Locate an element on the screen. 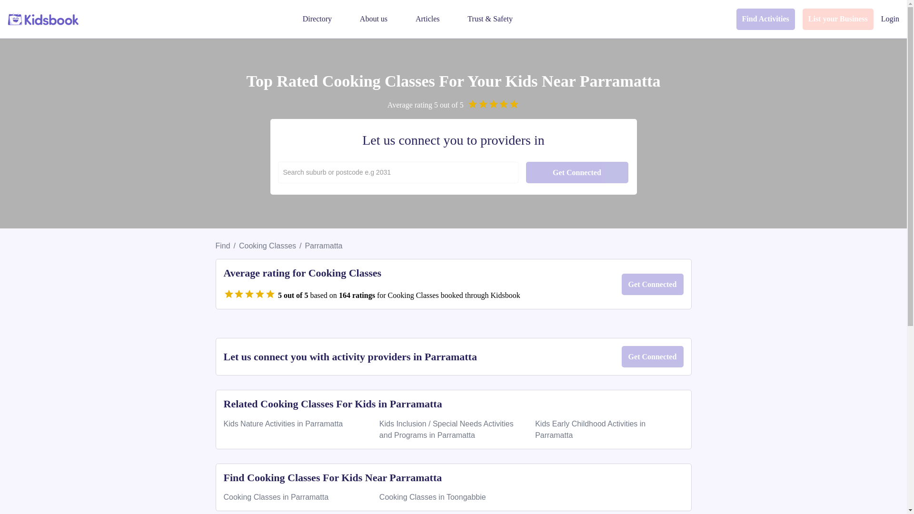 The width and height of the screenshot is (914, 514). About us is located at coordinates (374, 19).